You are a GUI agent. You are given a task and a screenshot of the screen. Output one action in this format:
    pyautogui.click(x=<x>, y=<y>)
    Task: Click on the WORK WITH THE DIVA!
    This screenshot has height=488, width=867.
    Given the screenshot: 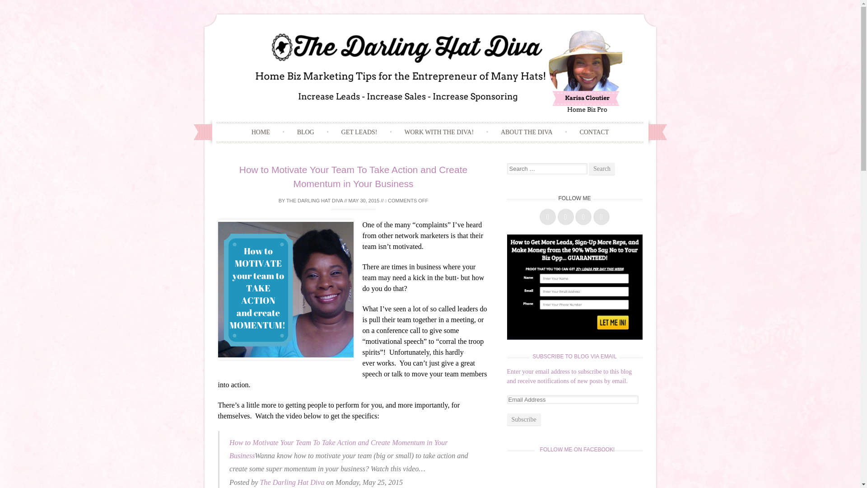 What is the action you would take?
    pyautogui.click(x=439, y=133)
    